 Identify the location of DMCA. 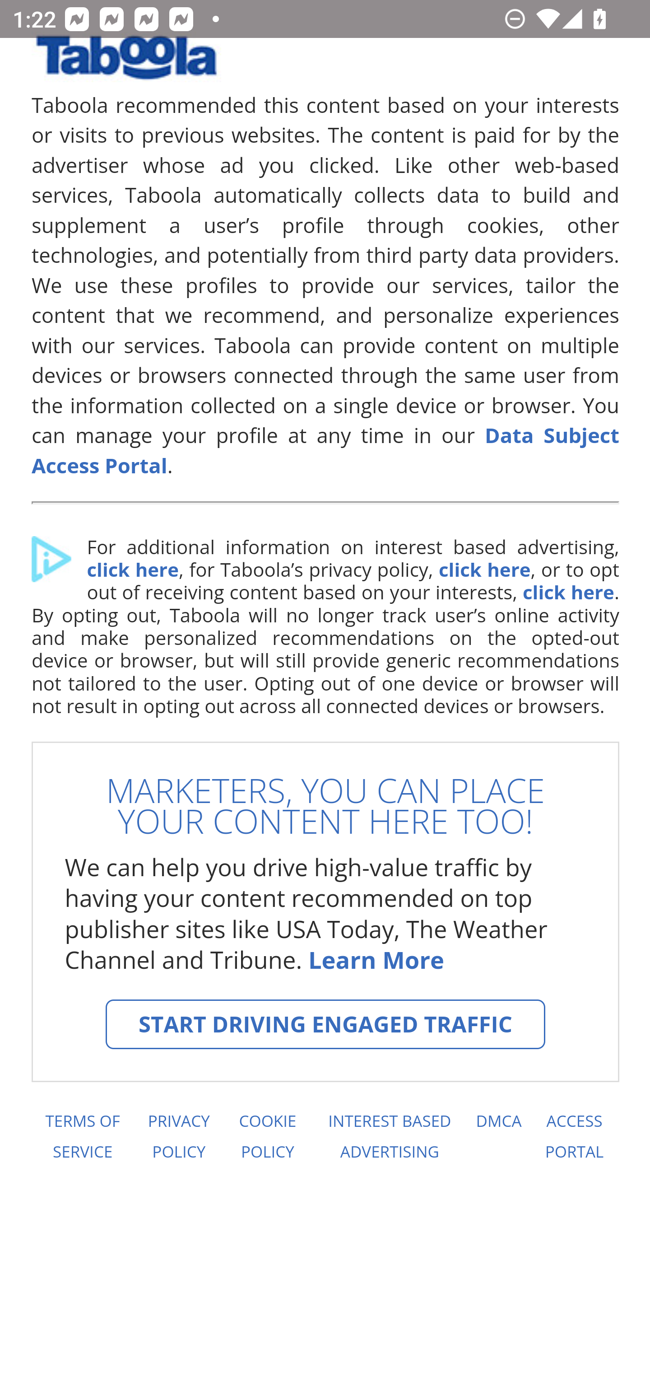
(498, 1137).